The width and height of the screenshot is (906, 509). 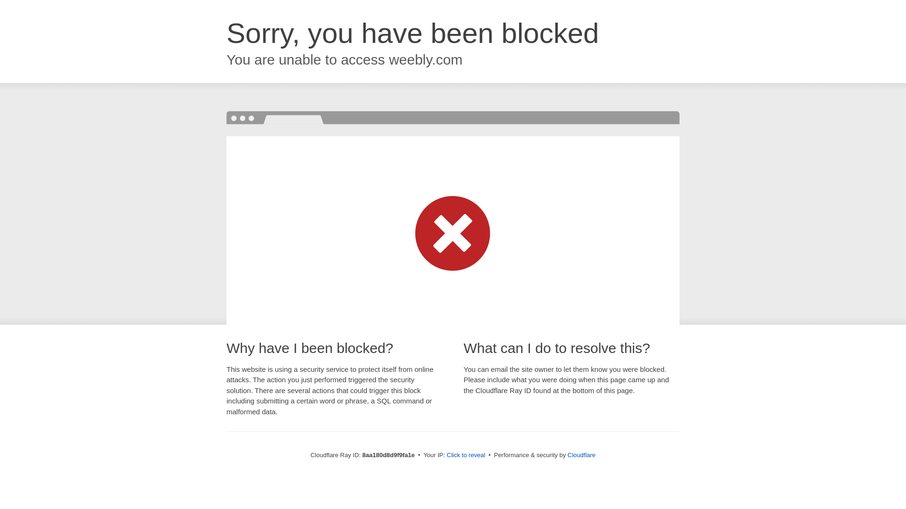 What do you see at coordinates (581, 455) in the screenshot?
I see `Cloudflare` at bounding box center [581, 455].